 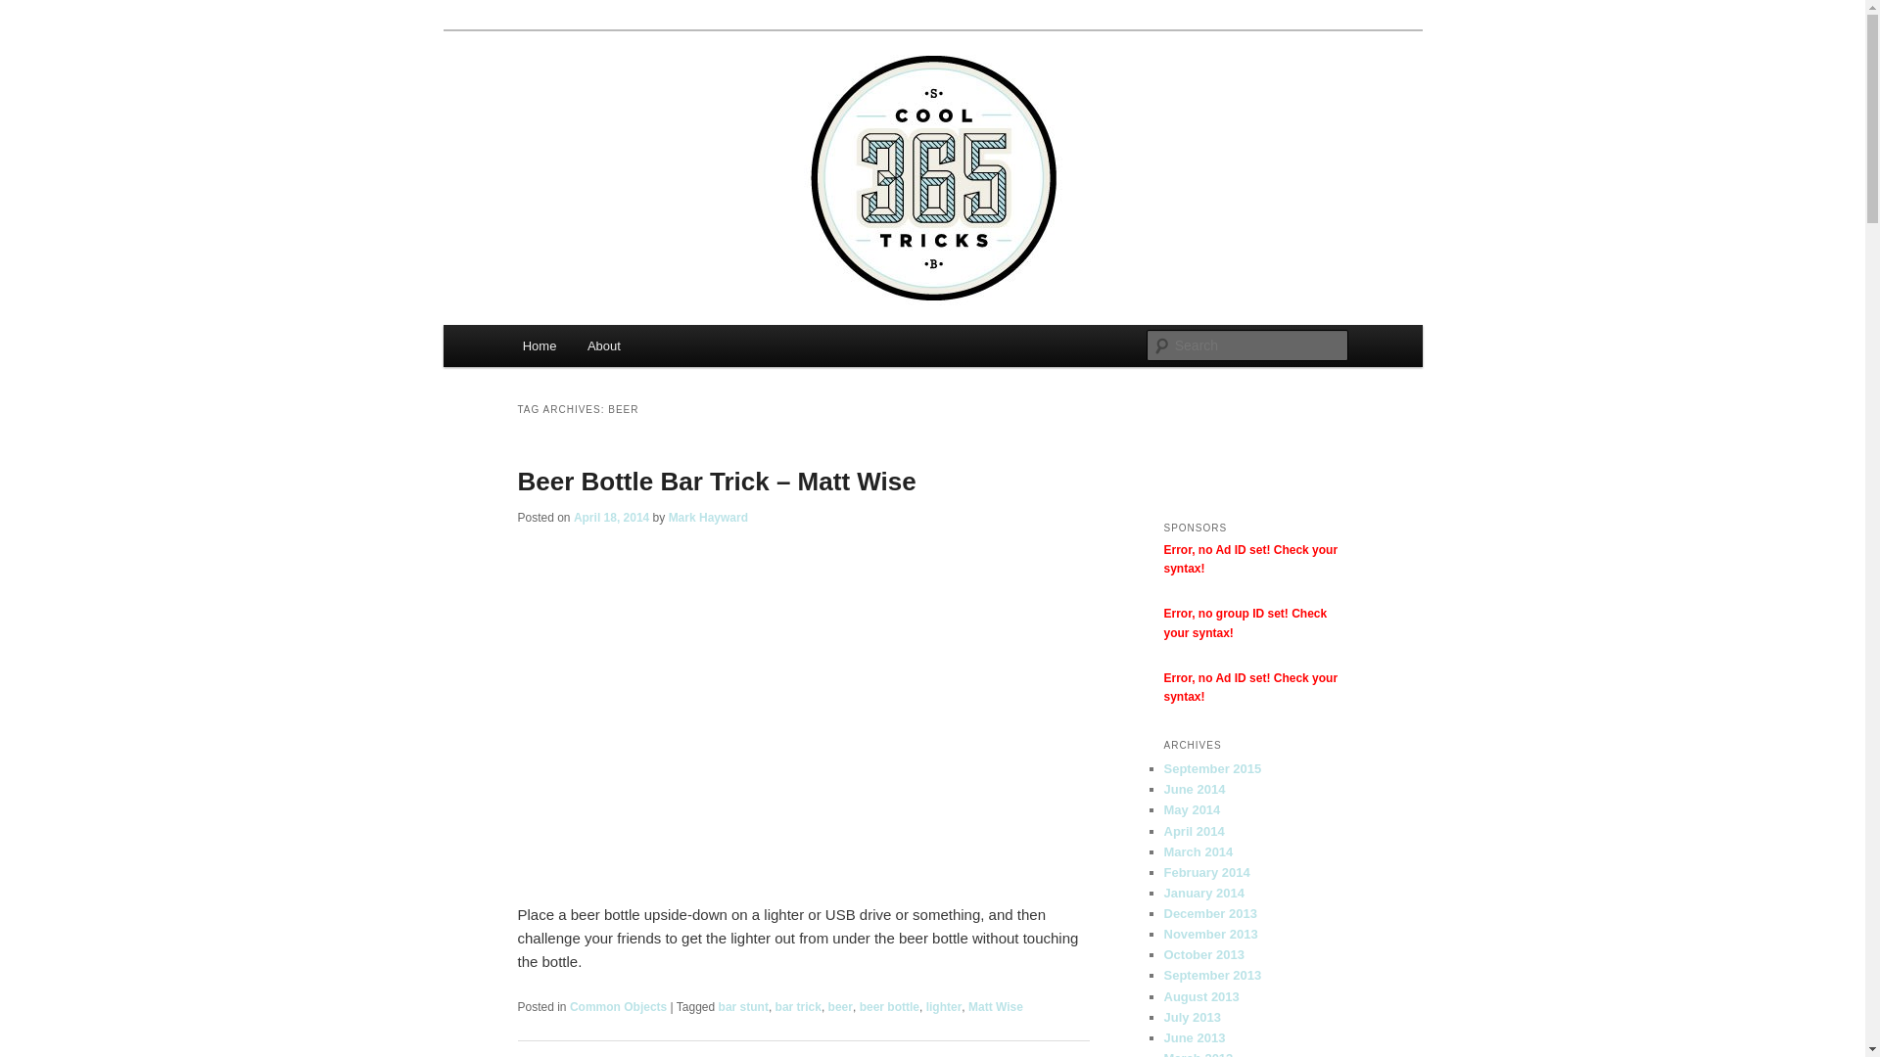 I want to click on bar stunt, so click(x=744, y=1007).